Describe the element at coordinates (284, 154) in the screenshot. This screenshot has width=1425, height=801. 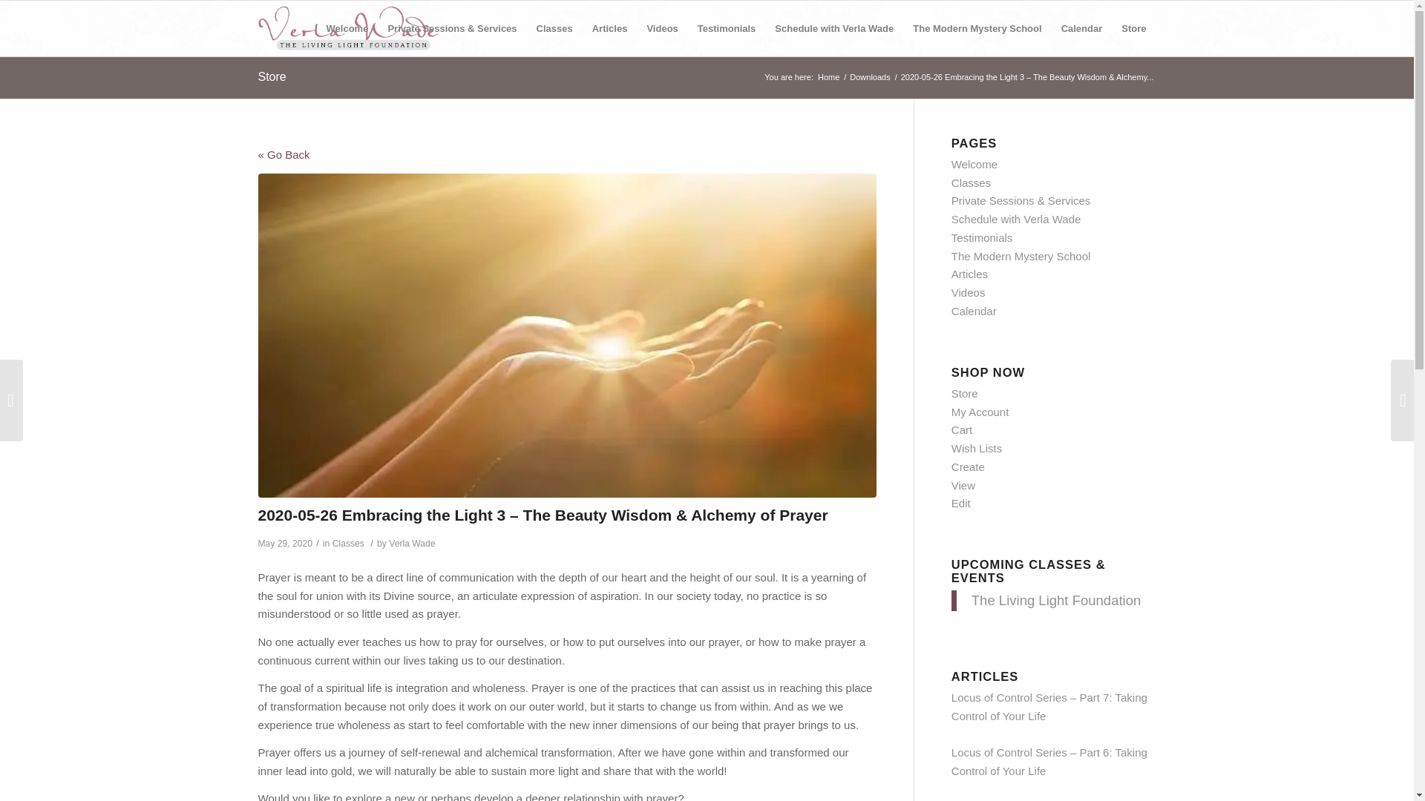
I see `Return to the previous page` at that location.